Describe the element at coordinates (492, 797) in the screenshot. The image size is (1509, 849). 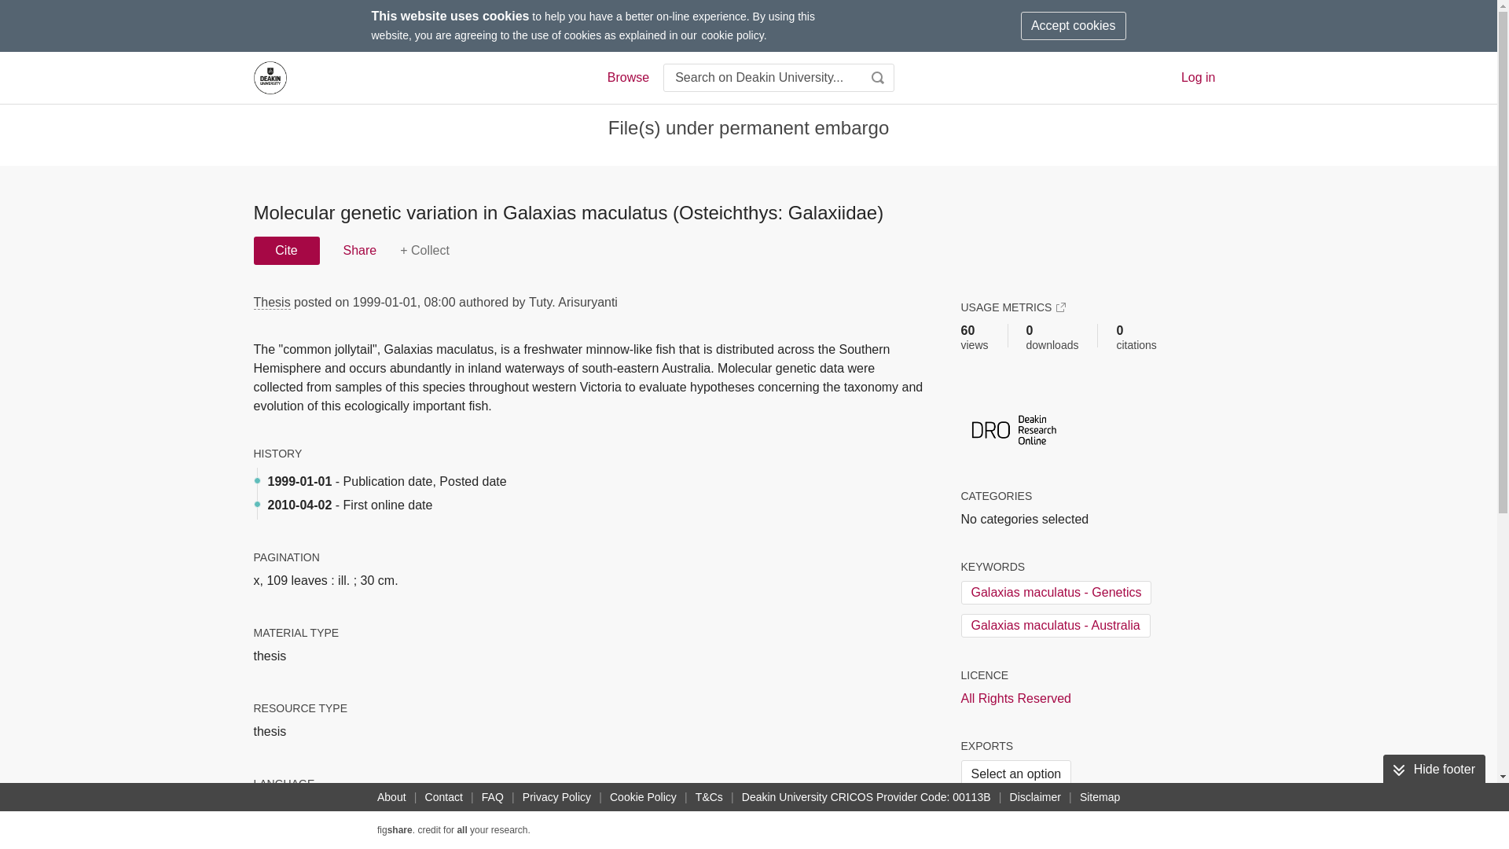
I see `FAQ` at that location.